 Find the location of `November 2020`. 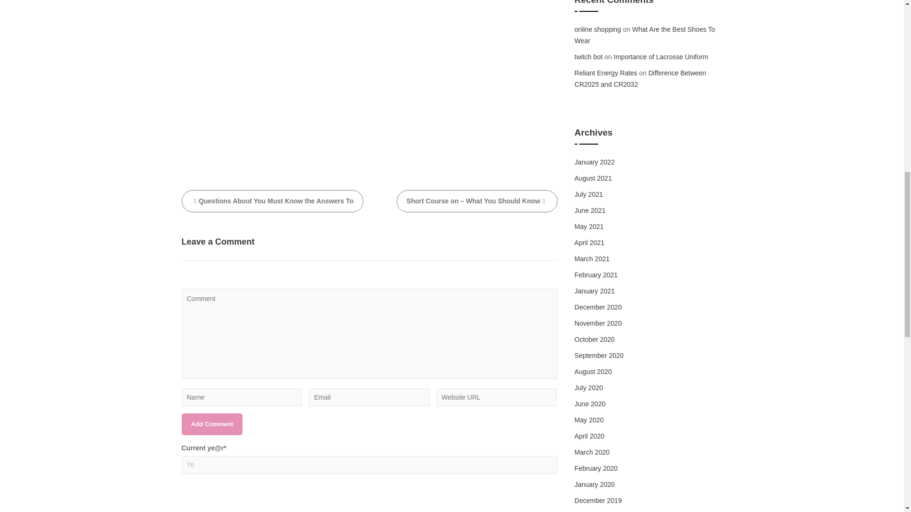

November 2020 is located at coordinates (598, 323).